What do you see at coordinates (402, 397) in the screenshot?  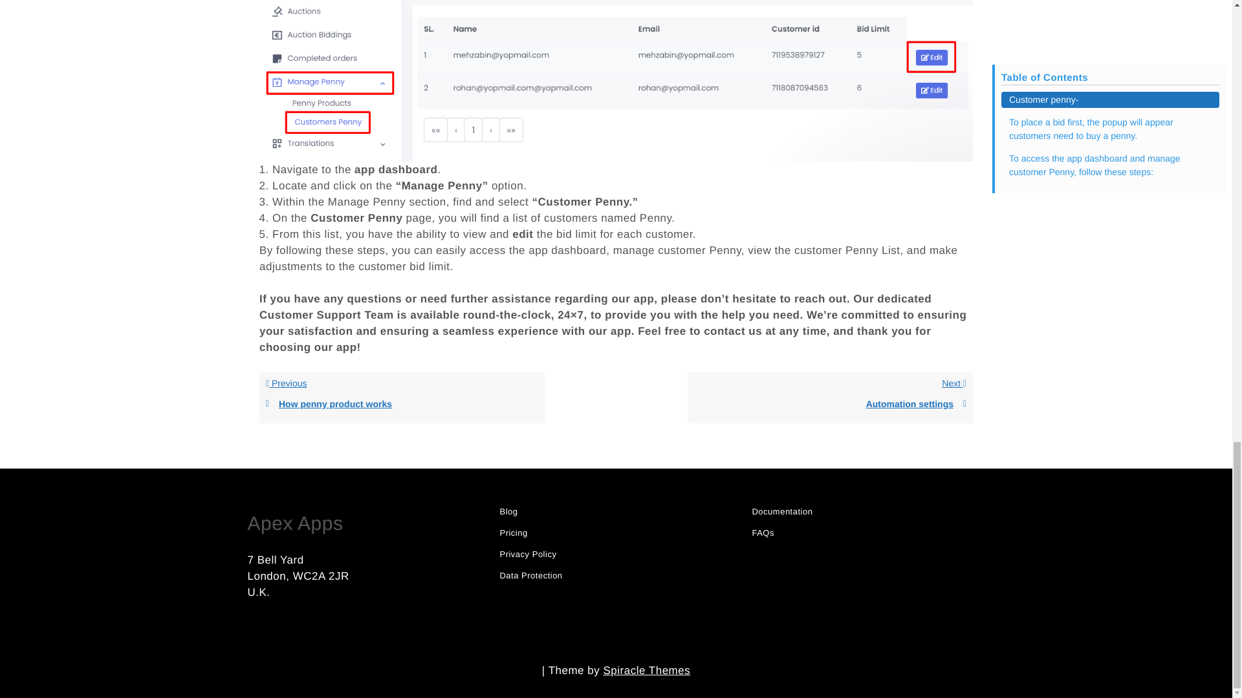 I see `Pricing` at bounding box center [402, 397].